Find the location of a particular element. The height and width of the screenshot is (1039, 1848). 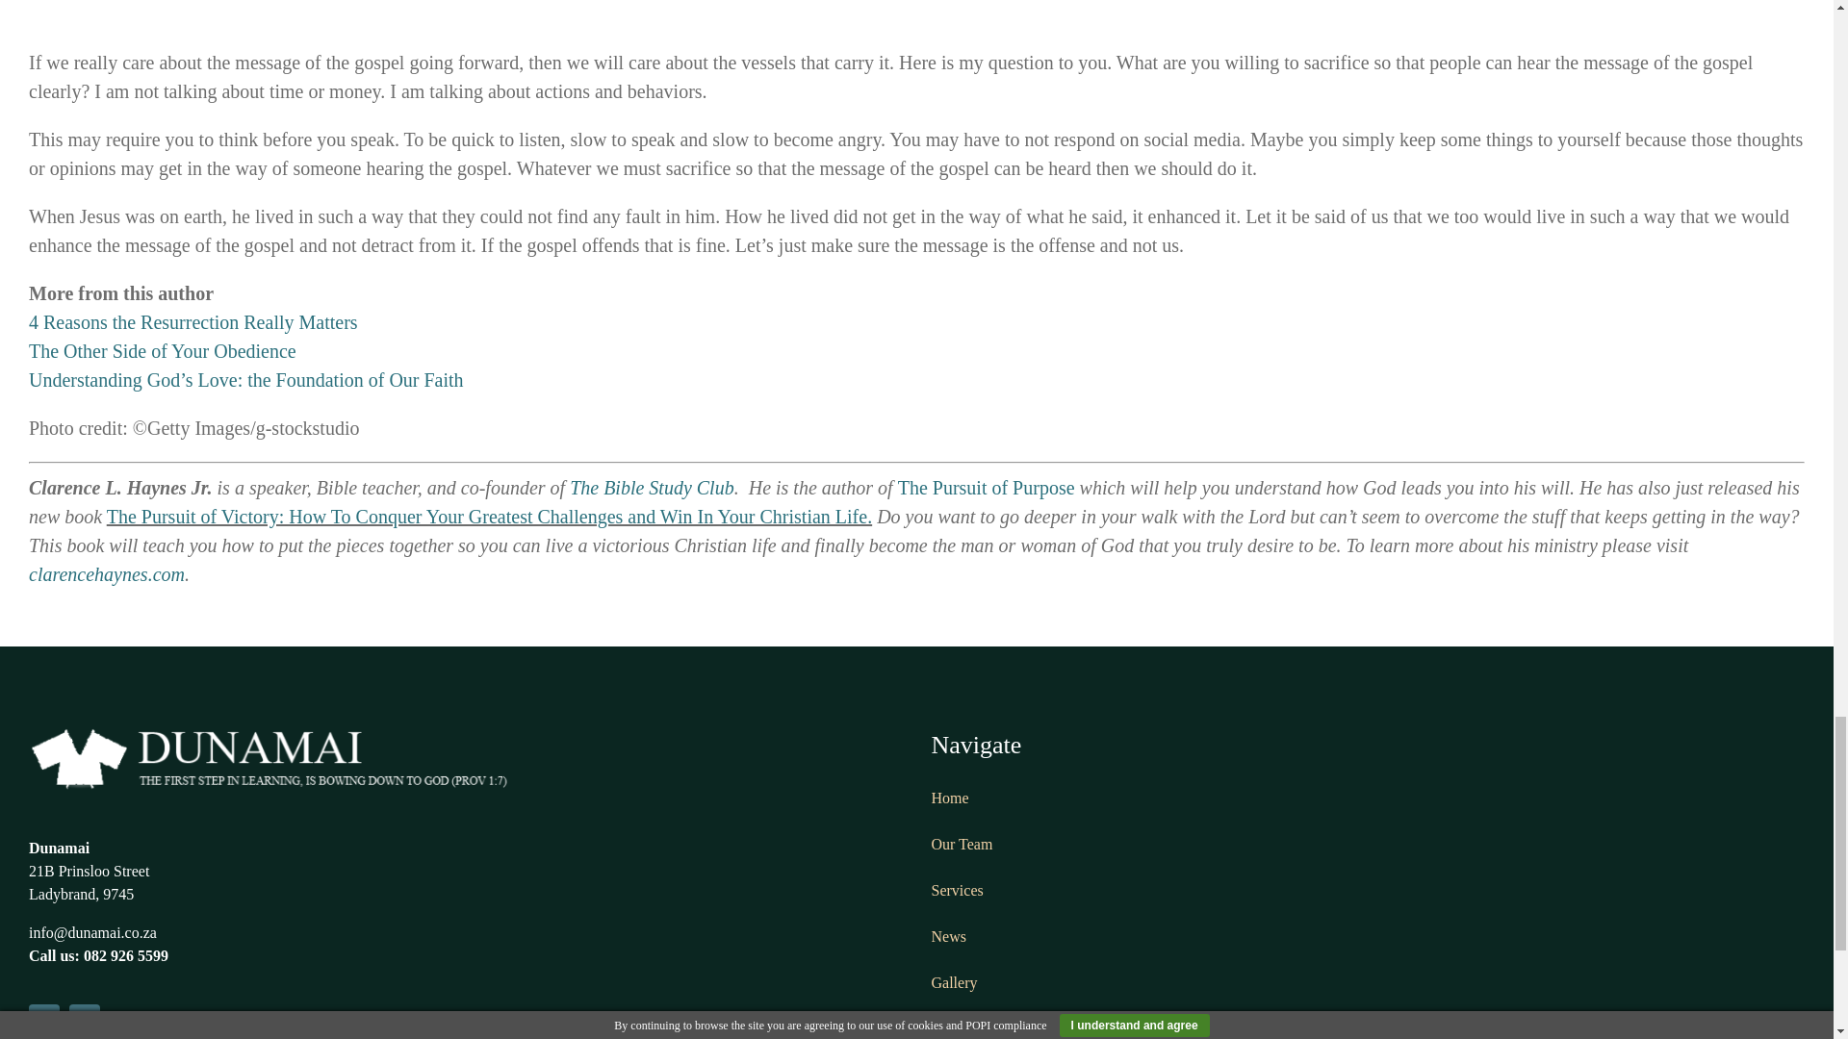

4 Reasons the Resurrection Really Matters is located at coordinates (193, 321).